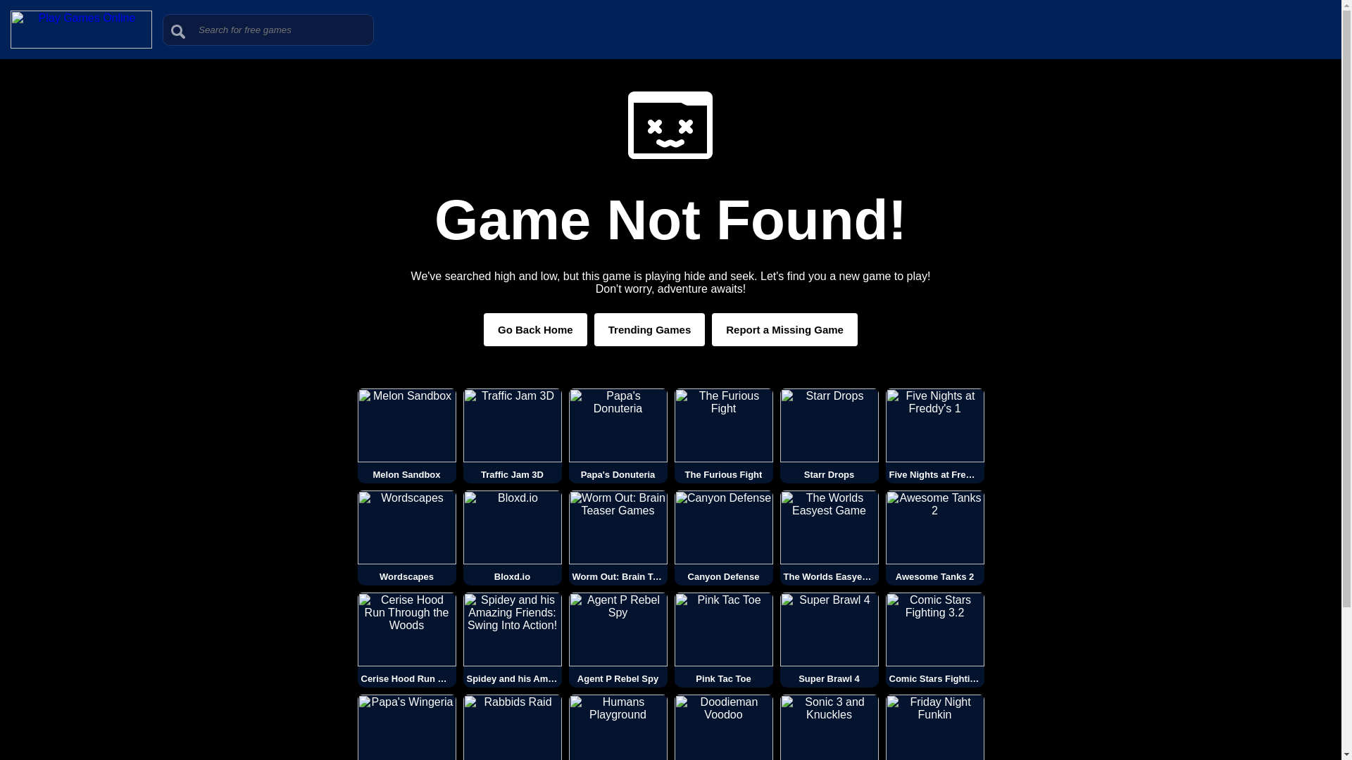 This screenshot has height=760, width=1352. What do you see at coordinates (934, 728) in the screenshot?
I see `Friday Night Funkin` at bounding box center [934, 728].